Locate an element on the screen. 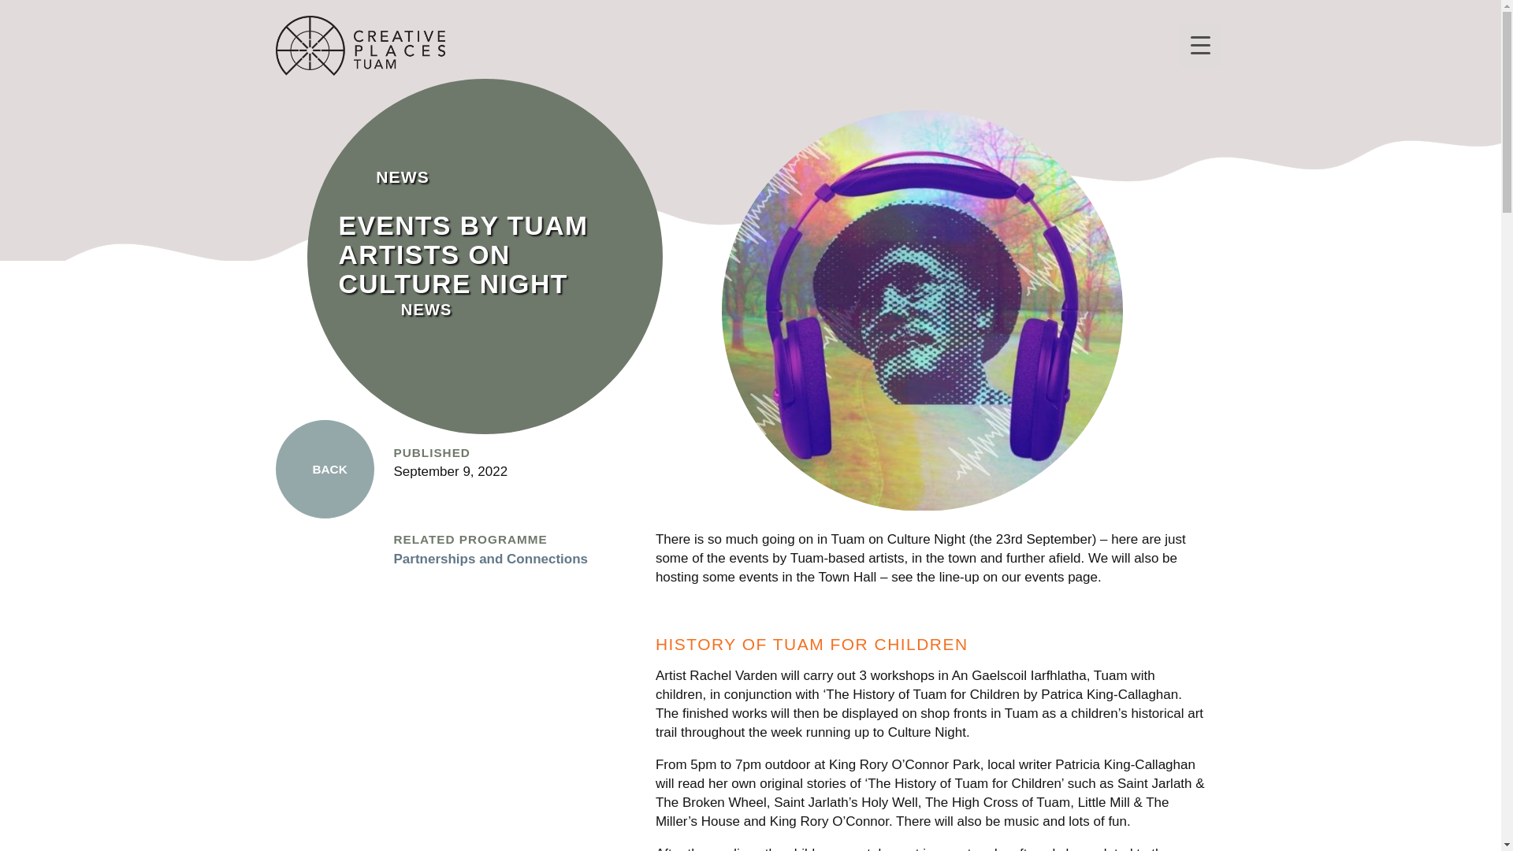  BACK is located at coordinates (325, 469).